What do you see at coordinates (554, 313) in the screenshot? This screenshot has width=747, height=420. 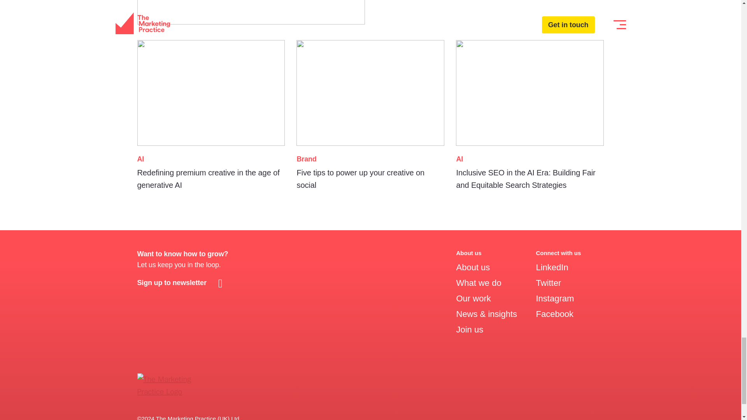 I see `Facebook` at bounding box center [554, 313].